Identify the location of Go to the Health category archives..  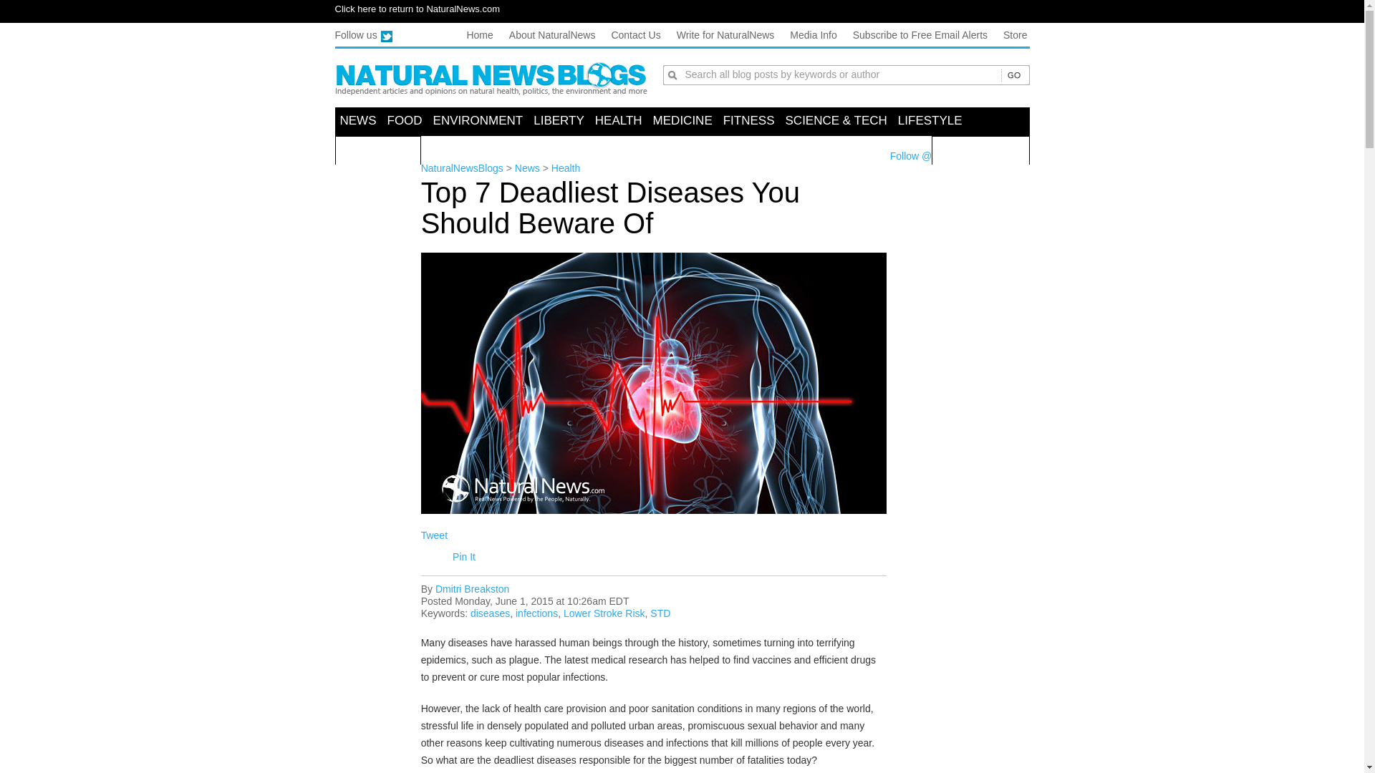
(566, 167).